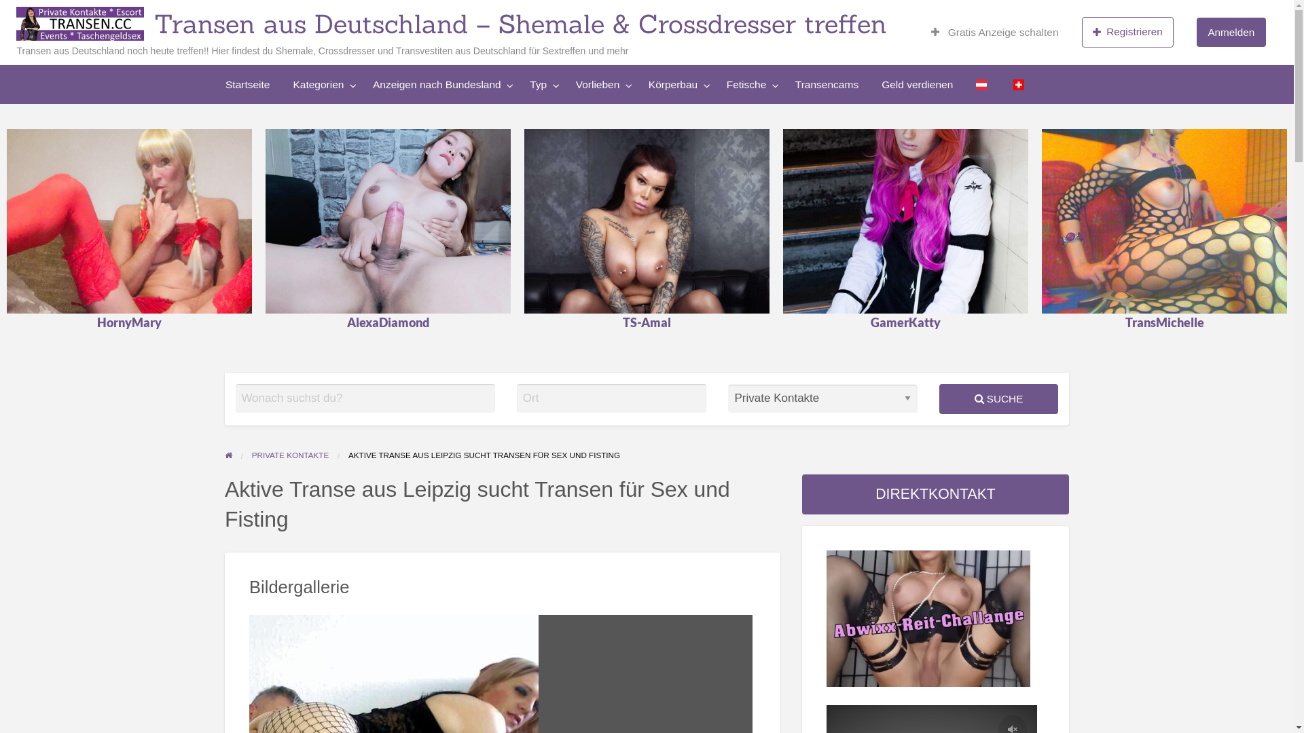 The width and height of the screenshot is (1304, 733). Describe the element at coordinates (998, 399) in the screenshot. I see `SUCHE` at that location.